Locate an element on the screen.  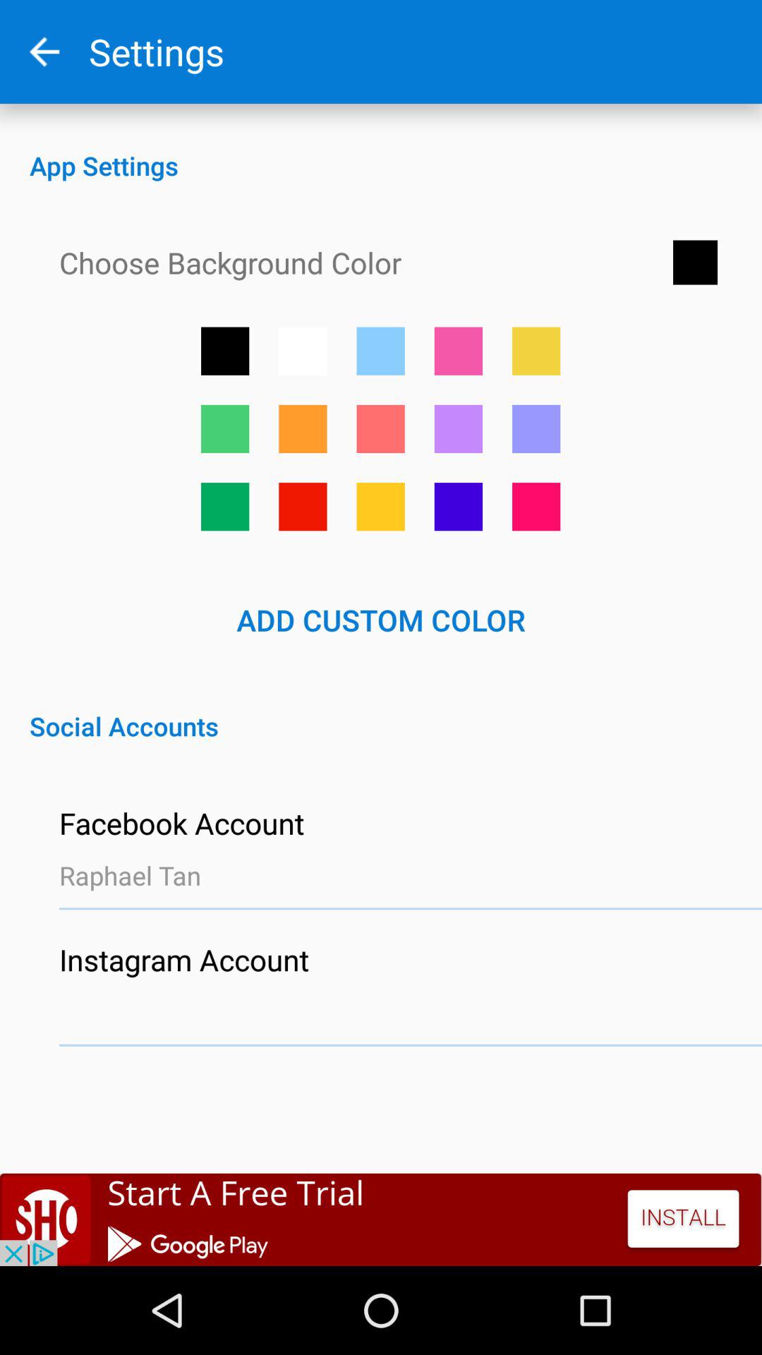
black is located at coordinates (225, 351).